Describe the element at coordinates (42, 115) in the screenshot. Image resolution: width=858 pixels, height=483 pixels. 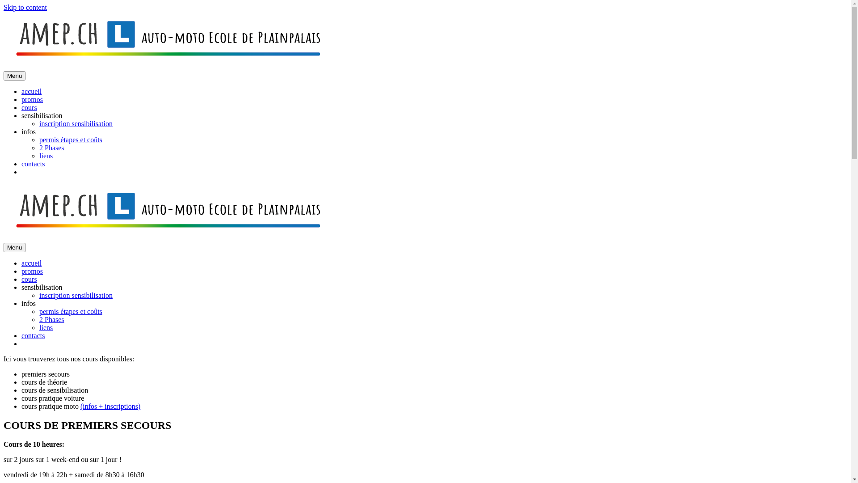
I see `sensibilisation` at that location.